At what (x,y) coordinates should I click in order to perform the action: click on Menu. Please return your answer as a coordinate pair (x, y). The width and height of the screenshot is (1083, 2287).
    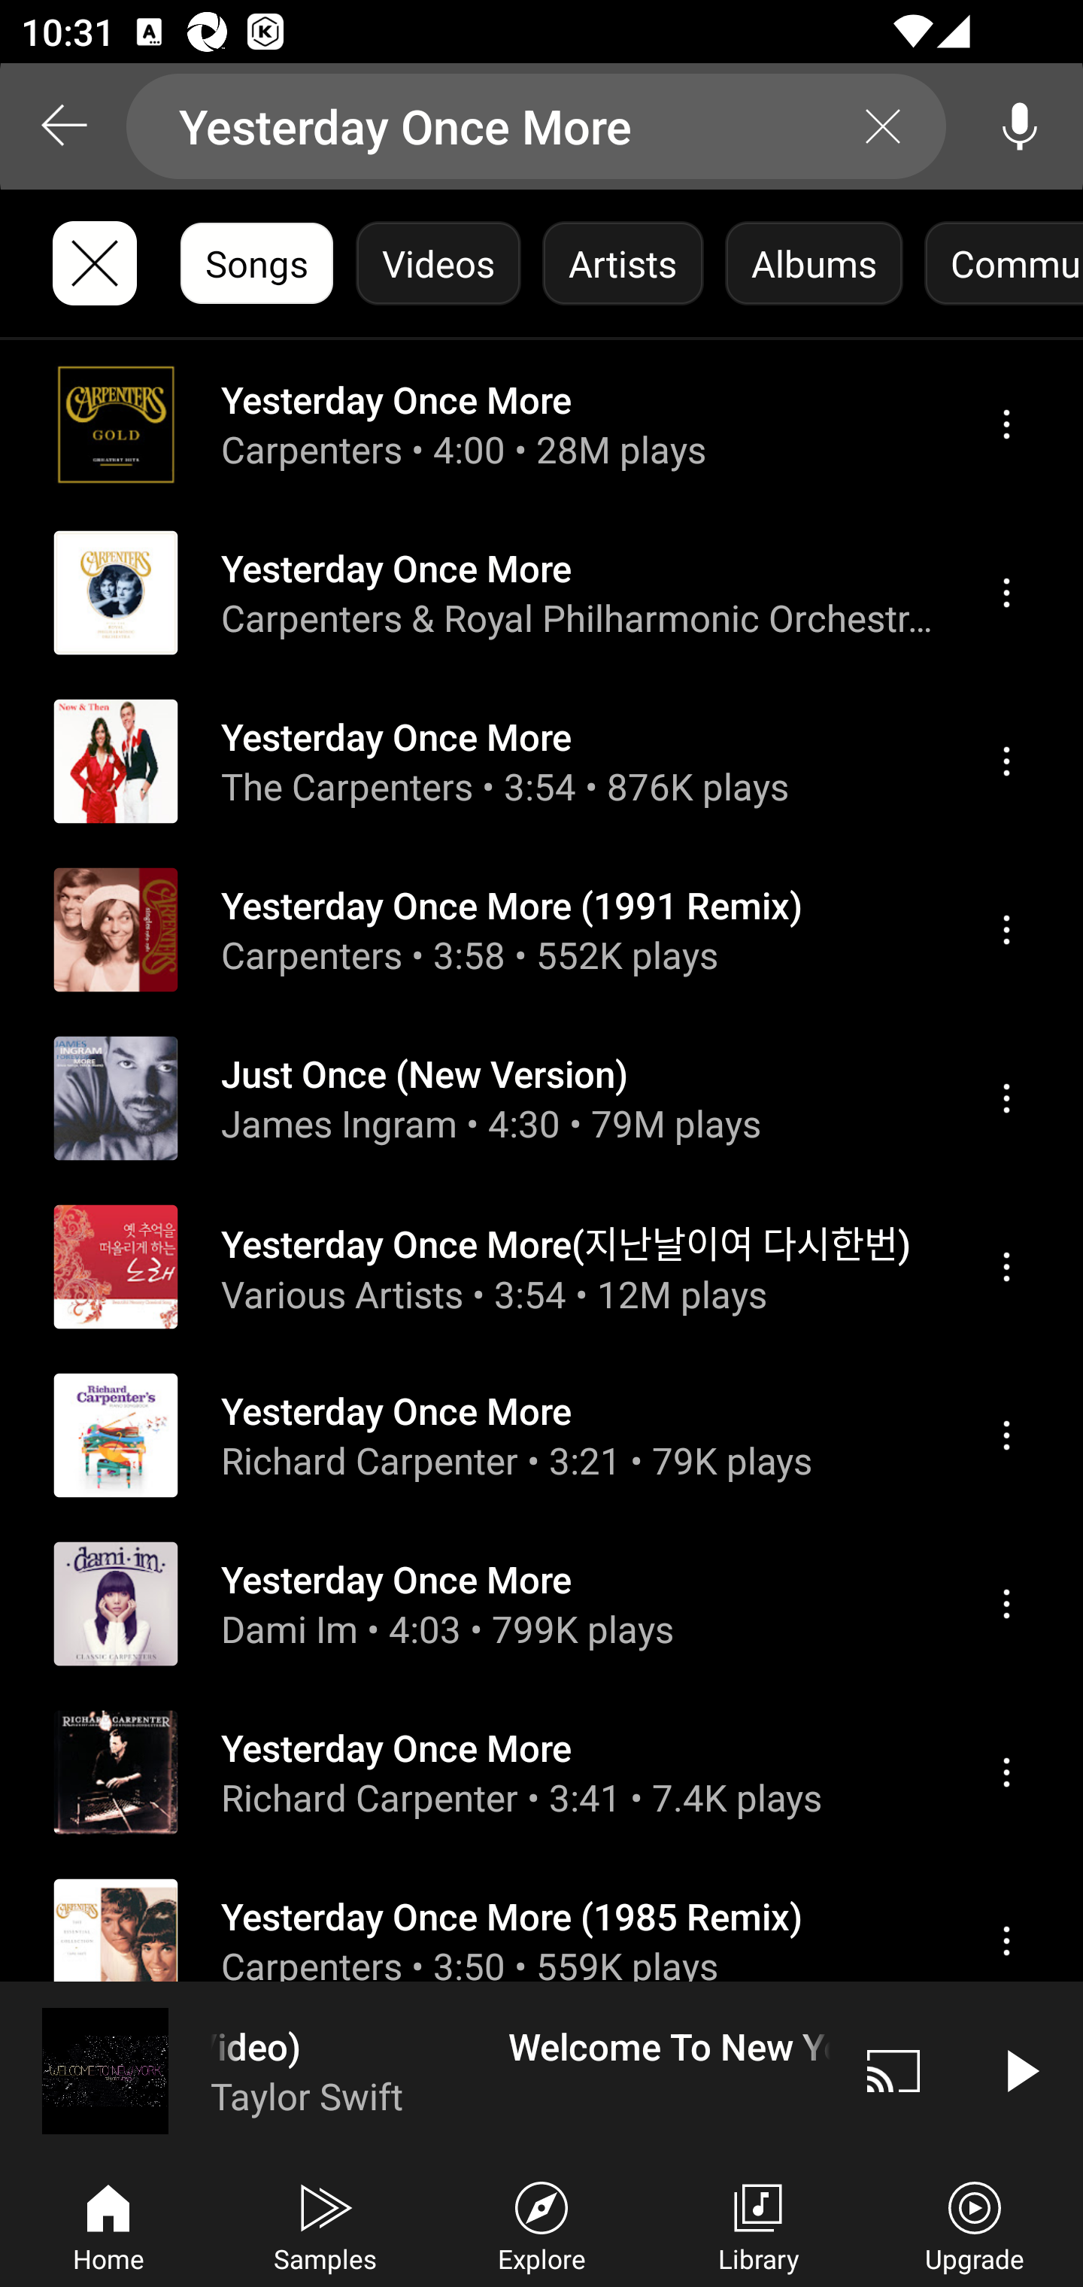
    Looking at the image, I should click on (1006, 592).